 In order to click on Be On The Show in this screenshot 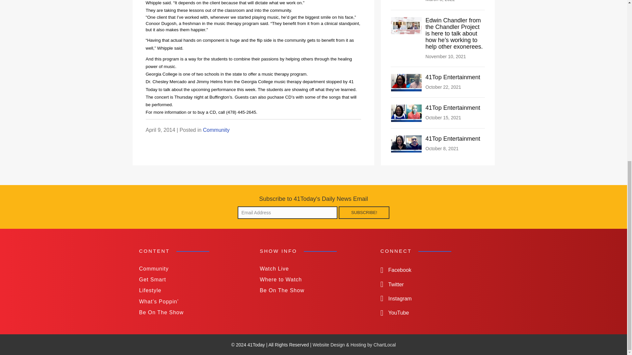, I will do `click(193, 312)`.